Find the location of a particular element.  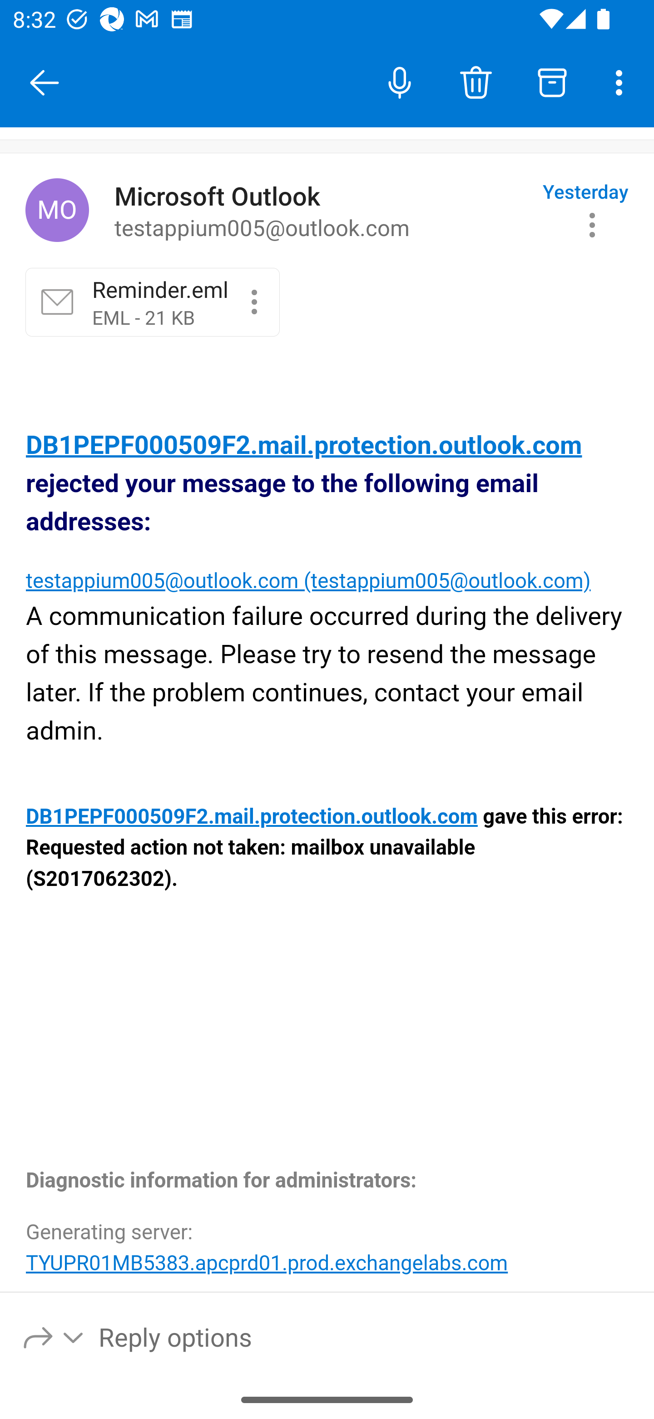

Reply options is located at coordinates (54, 1336).